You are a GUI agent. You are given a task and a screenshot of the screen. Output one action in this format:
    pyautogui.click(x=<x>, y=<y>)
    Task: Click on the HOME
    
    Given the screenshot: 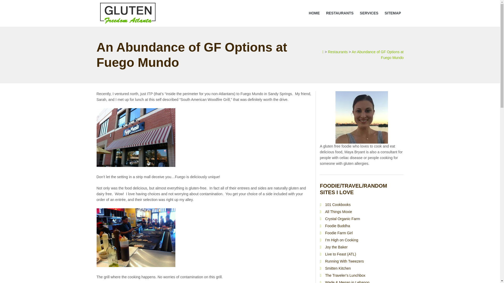 What is the action you would take?
    pyautogui.click(x=314, y=13)
    